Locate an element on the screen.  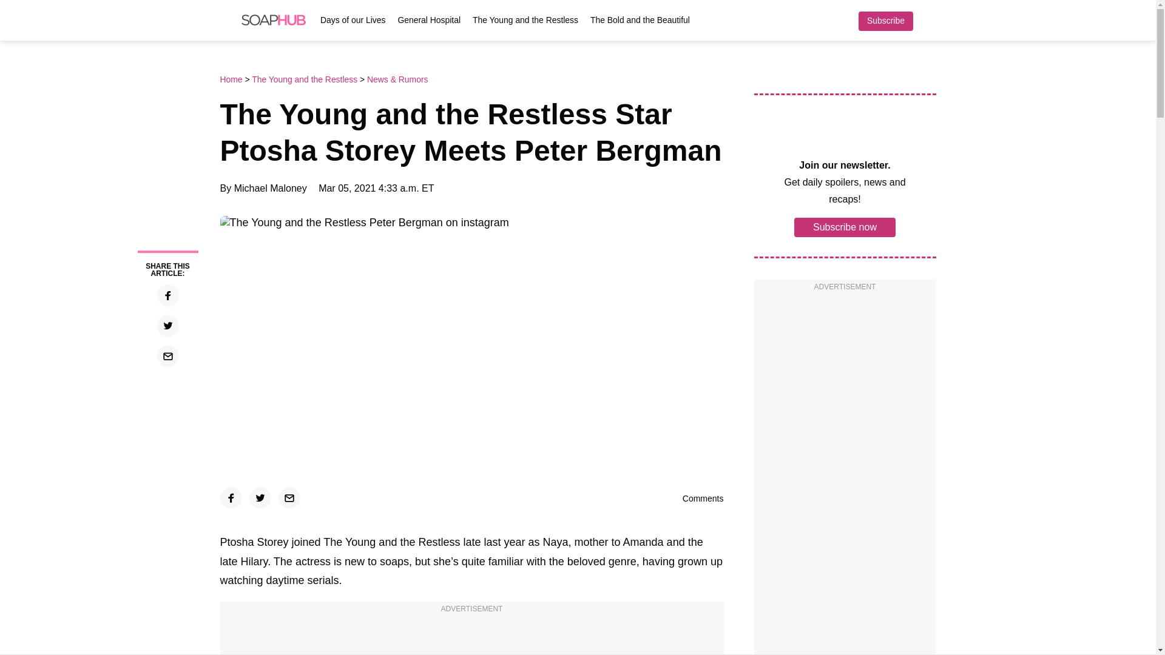
Subscribe now is located at coordinates (845, 226).